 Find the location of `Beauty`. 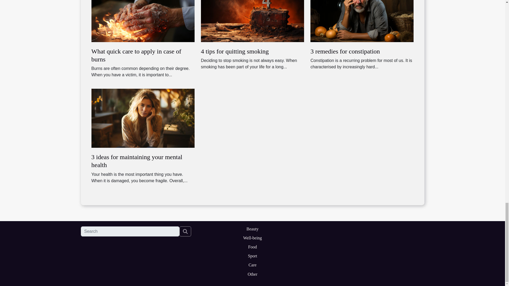

Beauty is located at coordinates (252, 229).